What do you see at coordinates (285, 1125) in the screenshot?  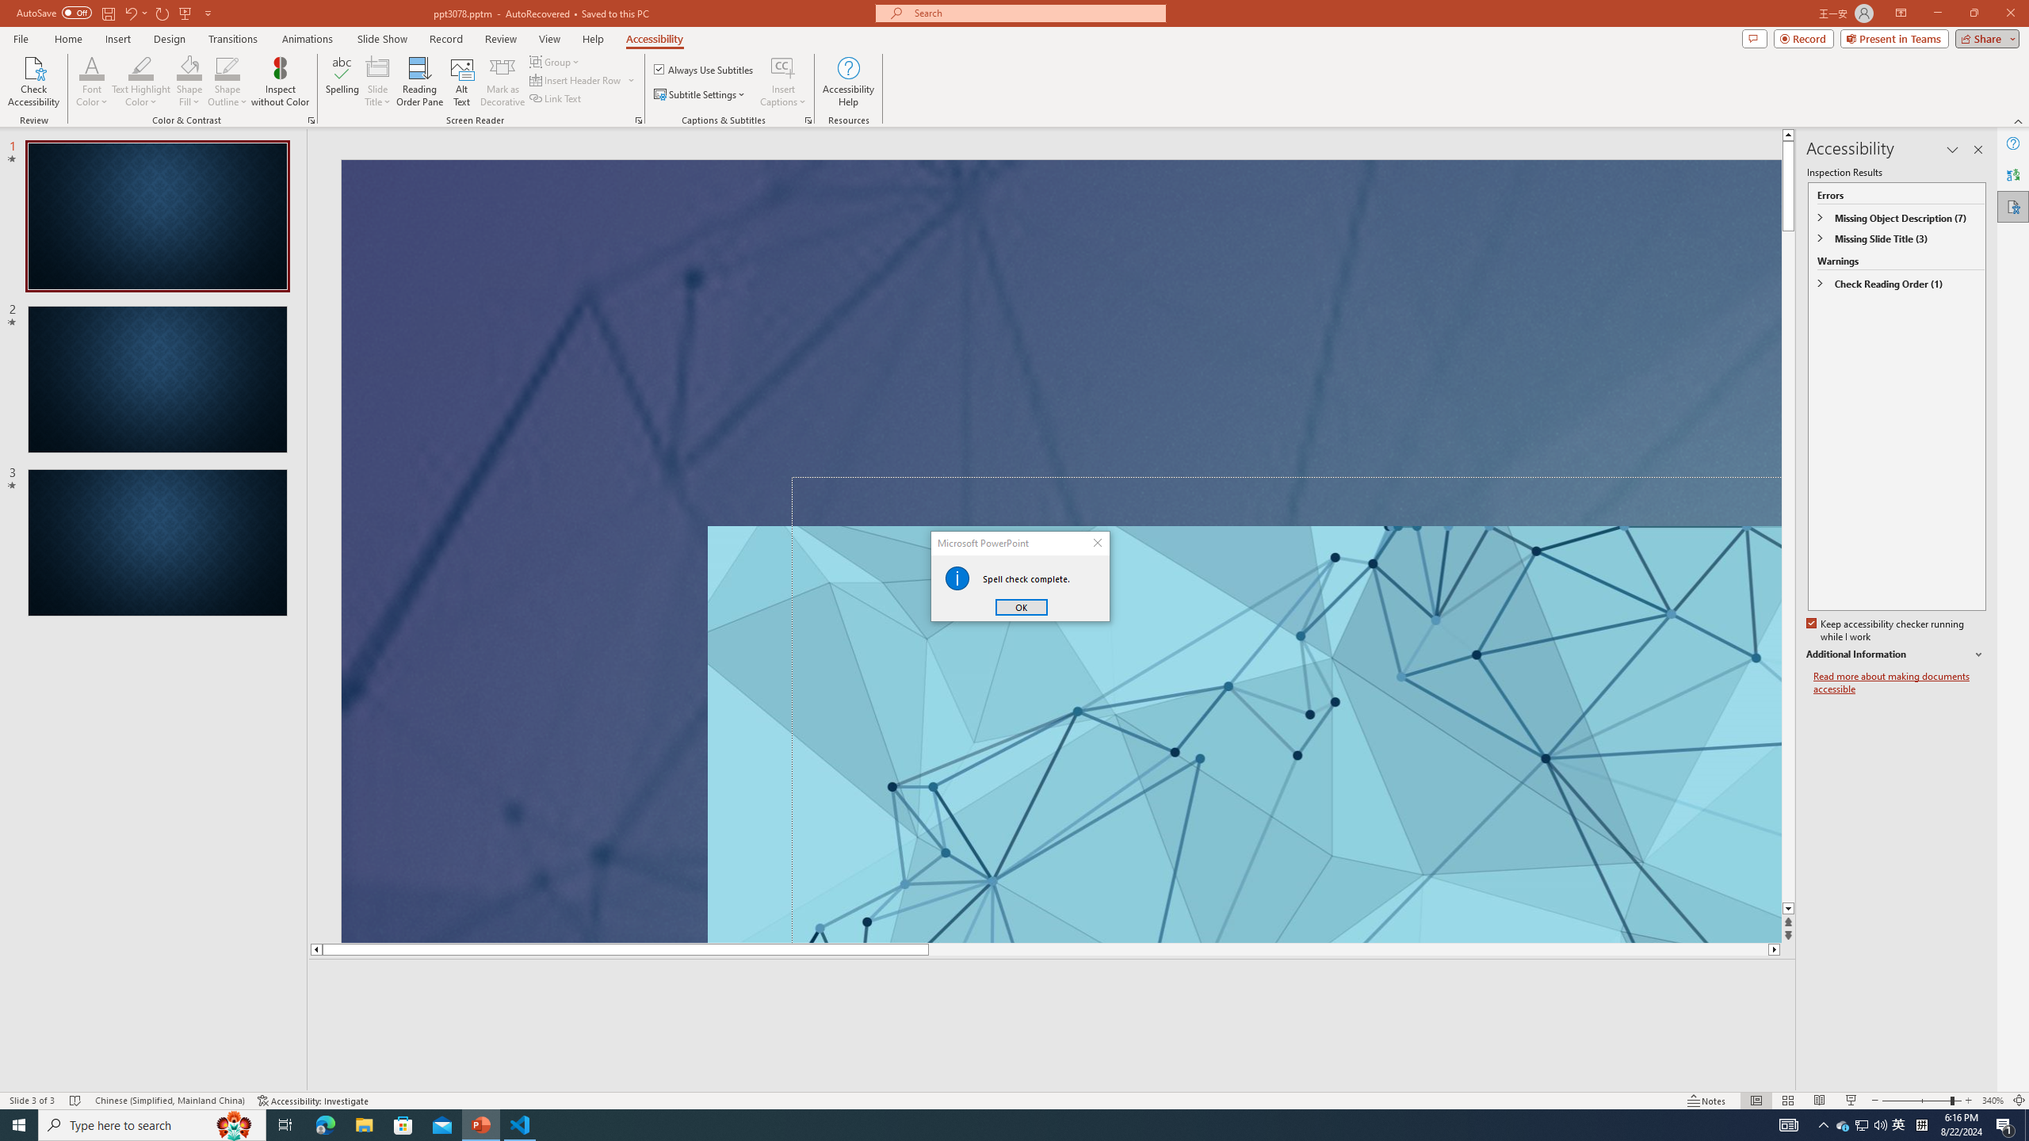 I see `PowerPoint - 1 running window` at bounding box center [285, 1125].